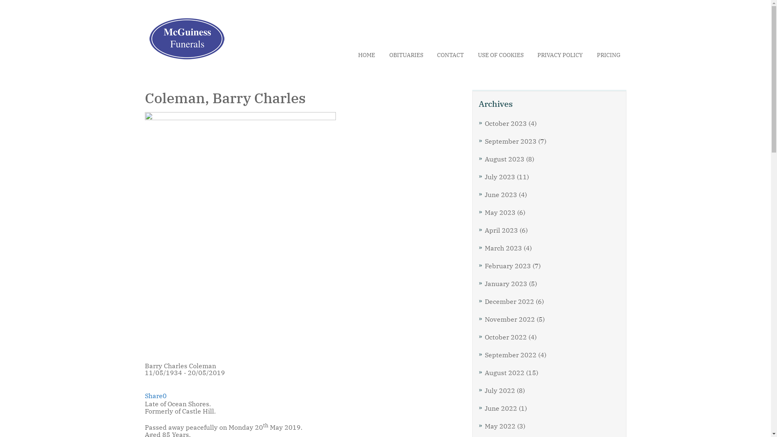 This screenshot has height=437, width=777. I want to click on Share0, so click(156, 396).